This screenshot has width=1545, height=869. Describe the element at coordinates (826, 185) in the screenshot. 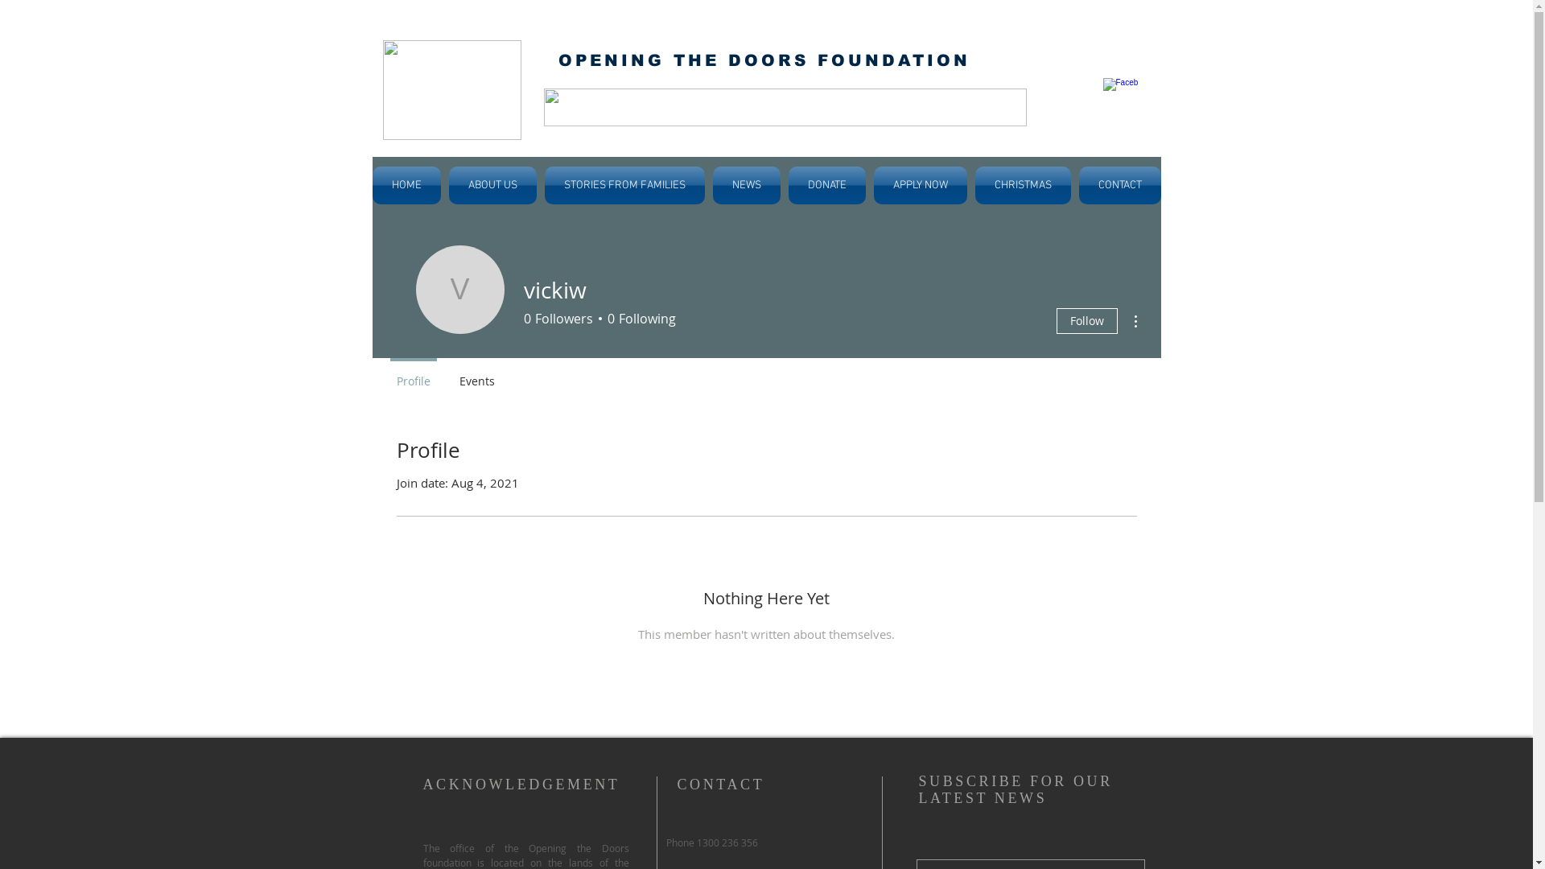

I see `DONATE` at that location.